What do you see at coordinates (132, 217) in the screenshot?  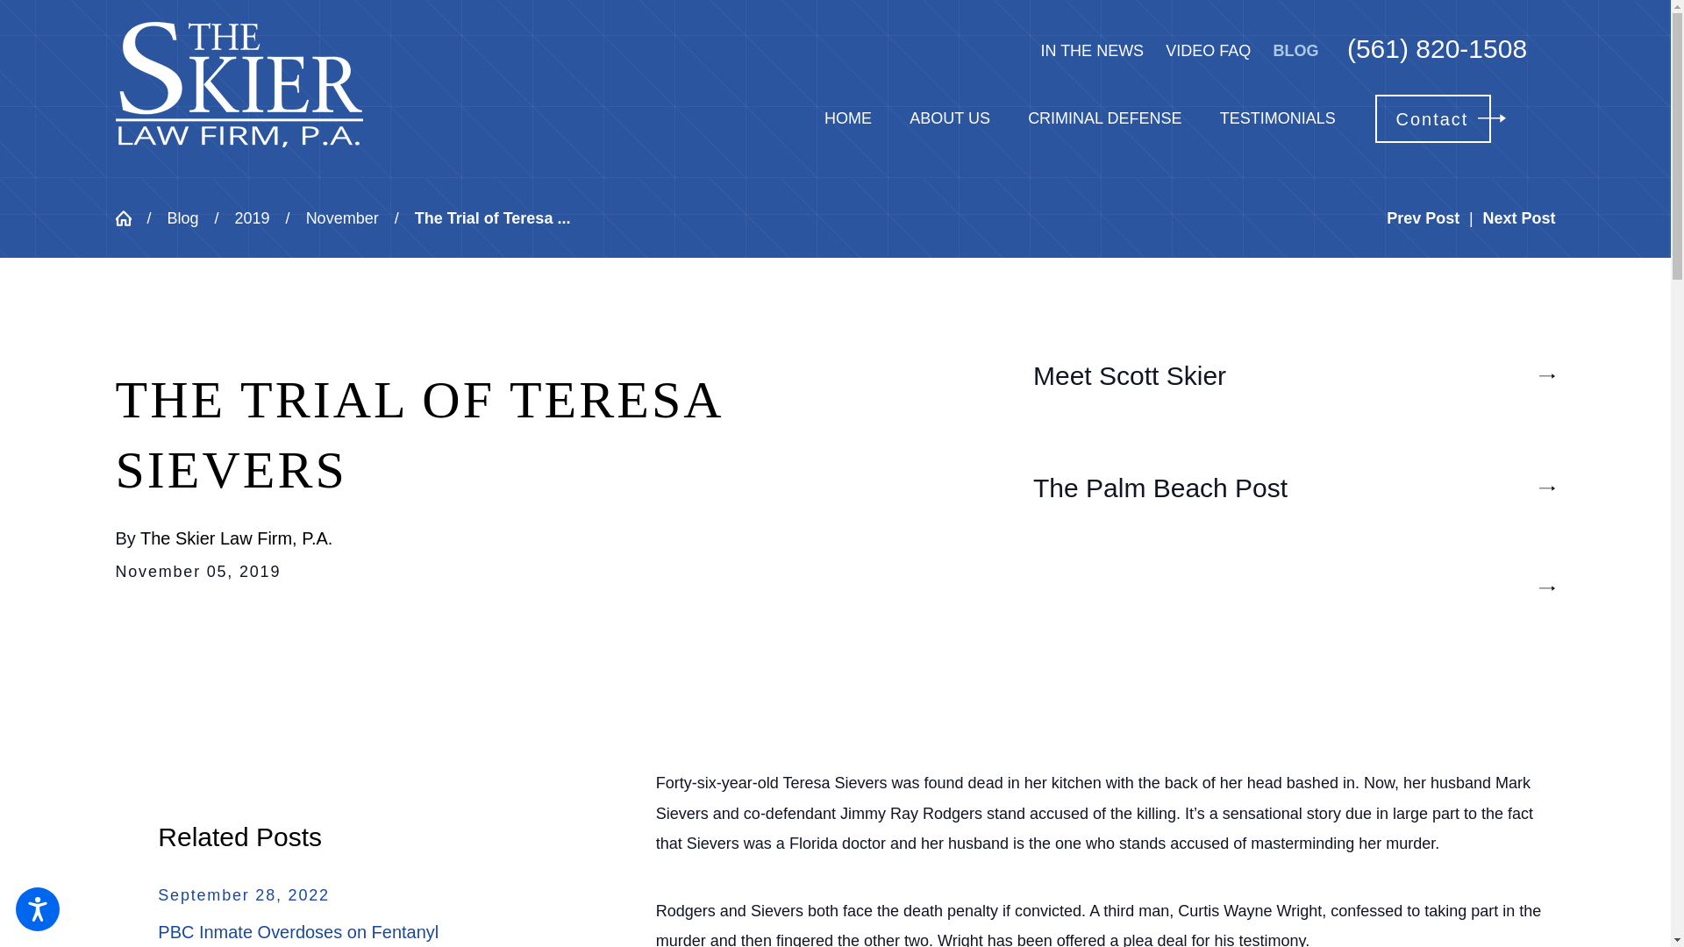 I see `Go Home` at bounding box center [132, 217].